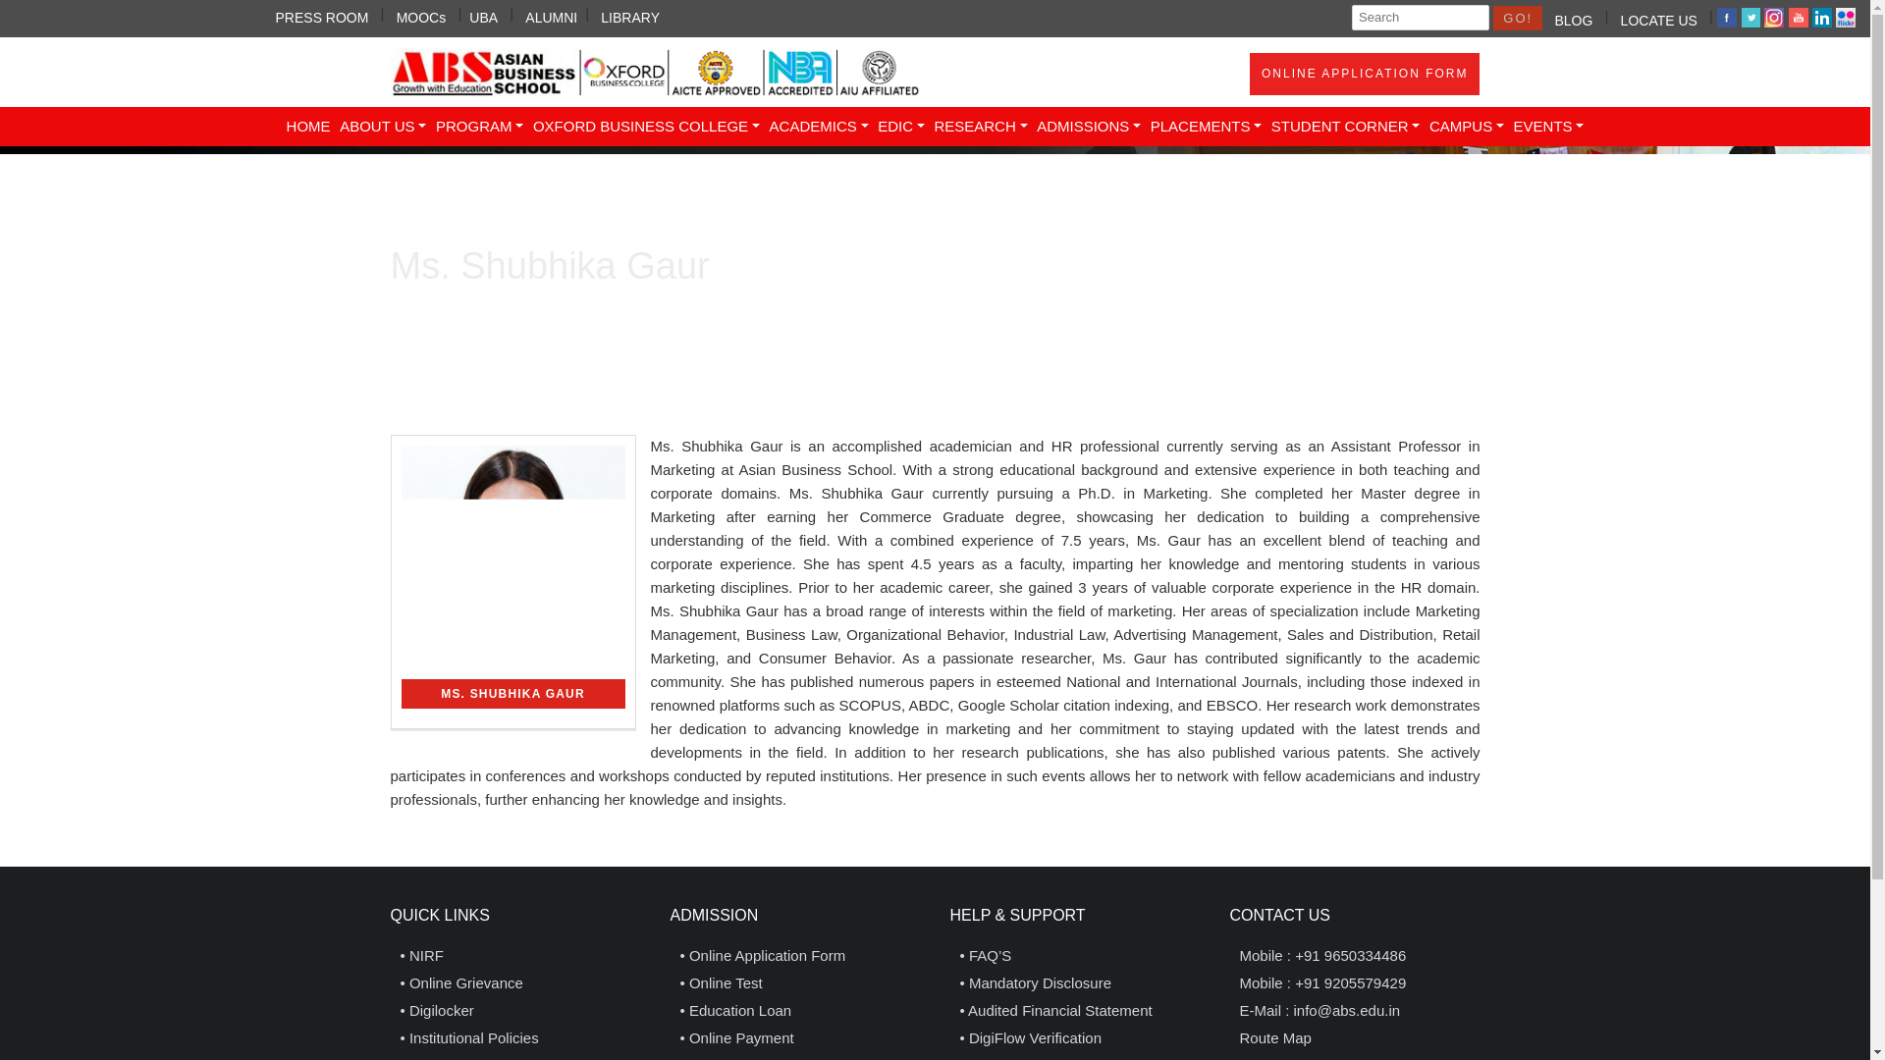 The image size is (1885, 1060). What do you see at coordinates (630, 15) in the screenshot?
I see `LIBRARY` at bounding box center [630, 15].